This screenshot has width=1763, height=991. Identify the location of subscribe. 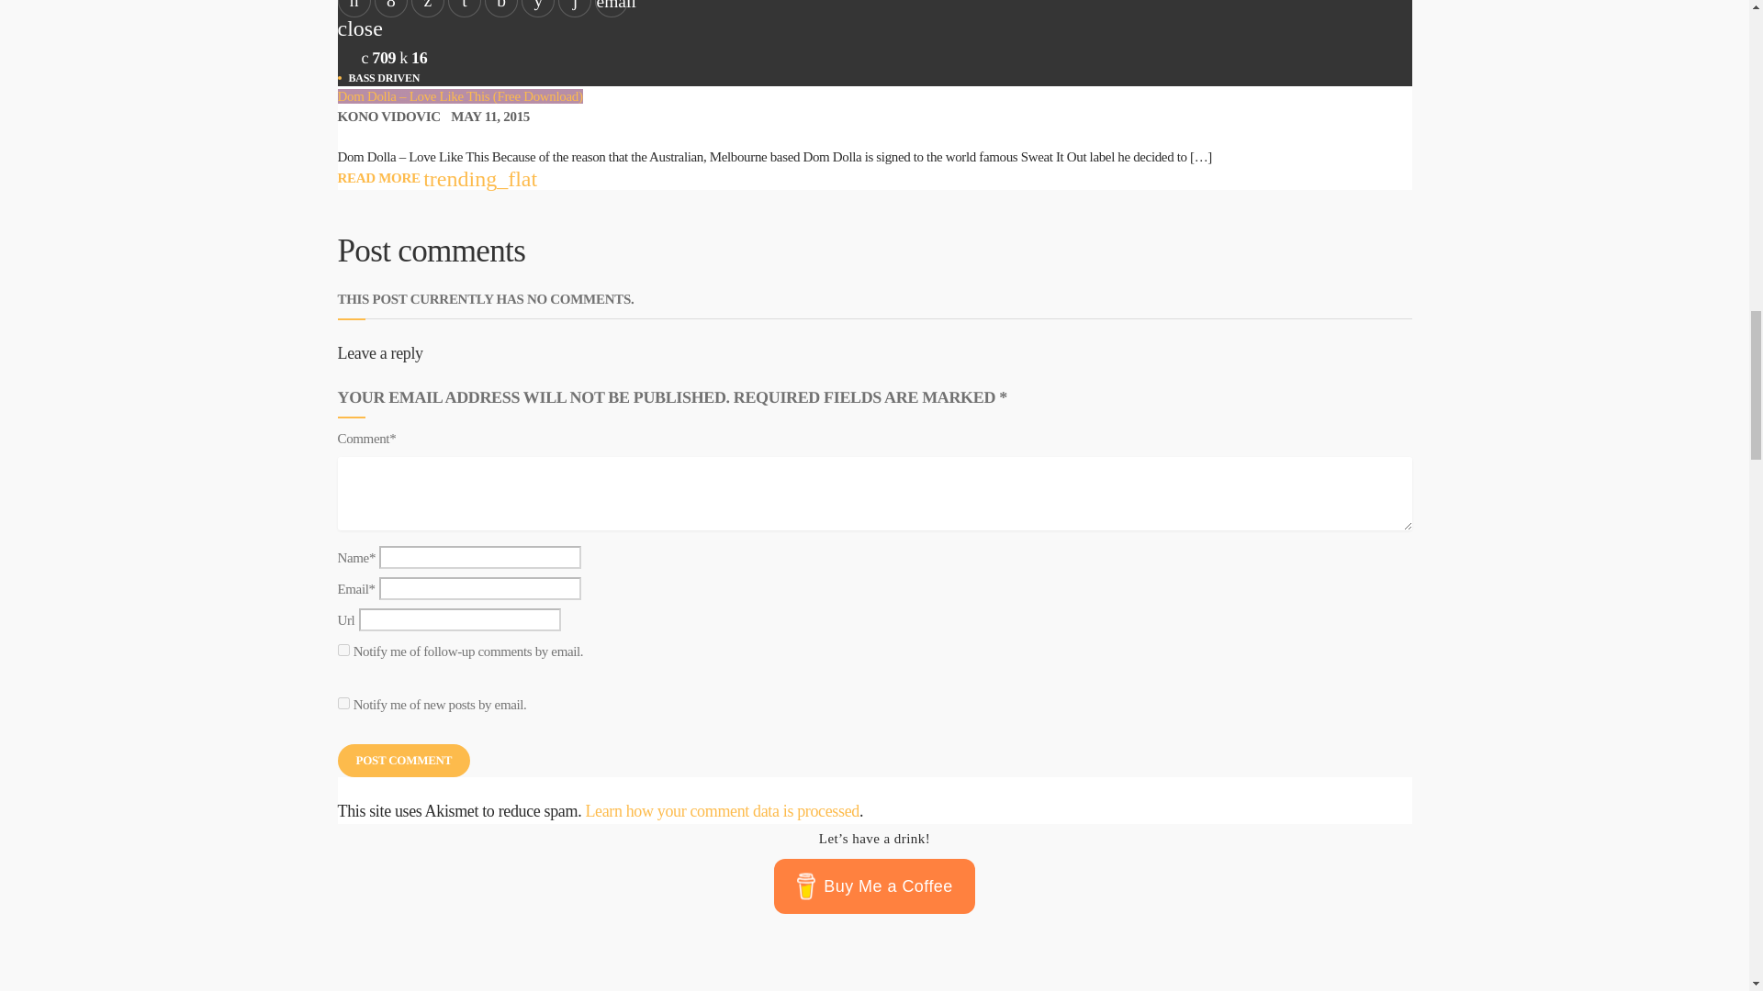
(343, 703).